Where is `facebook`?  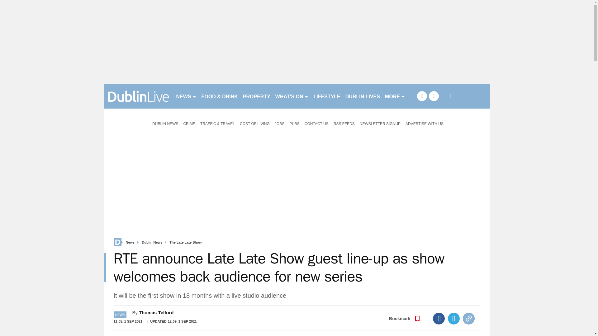 facebook is located at coordinates (422, 96).